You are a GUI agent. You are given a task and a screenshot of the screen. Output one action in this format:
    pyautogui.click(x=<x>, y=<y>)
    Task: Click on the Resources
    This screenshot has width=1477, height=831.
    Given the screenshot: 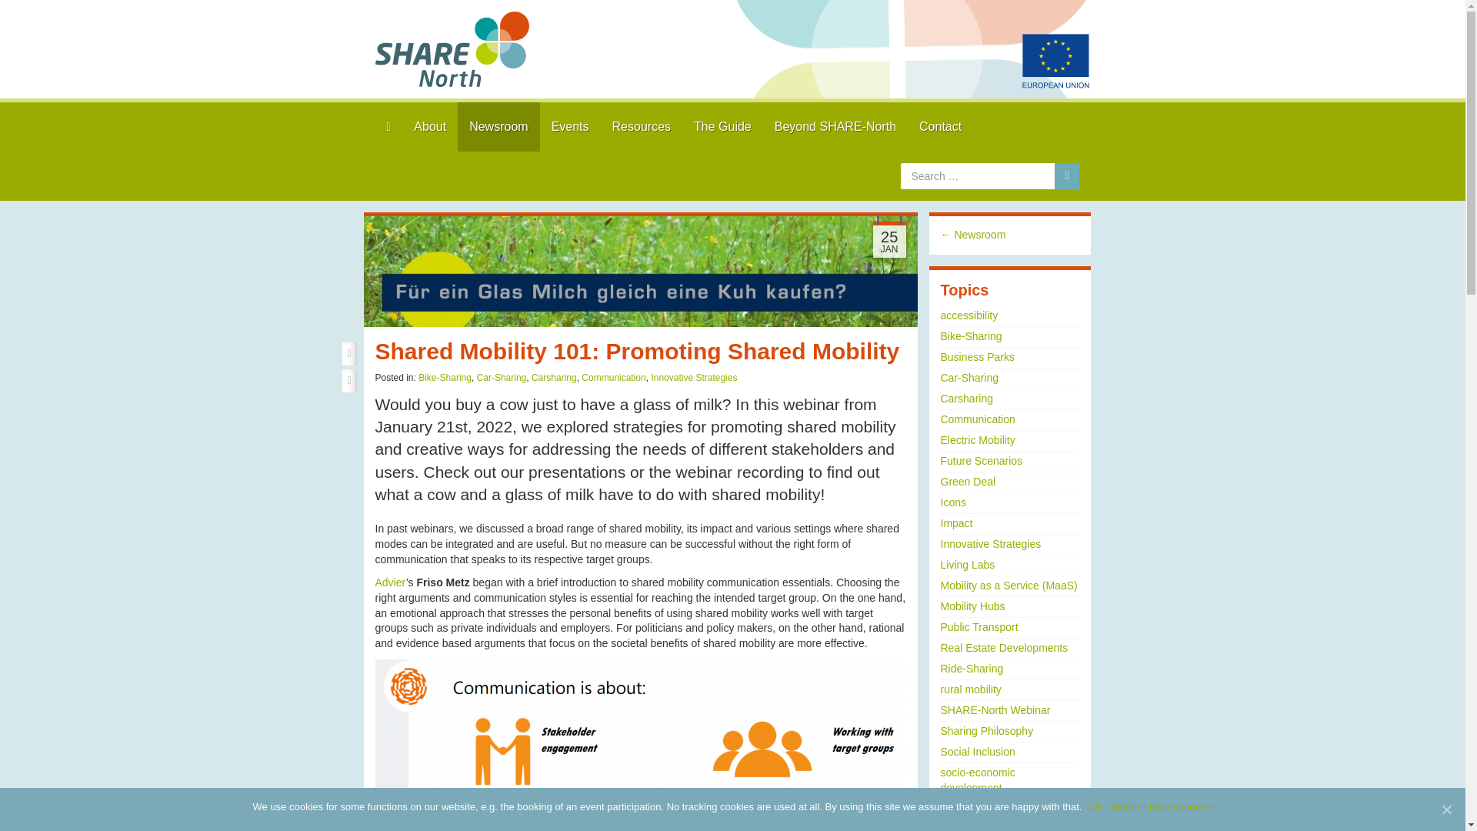 What is the action you would take?
    pyautogui.click(x=642, y=126)
    